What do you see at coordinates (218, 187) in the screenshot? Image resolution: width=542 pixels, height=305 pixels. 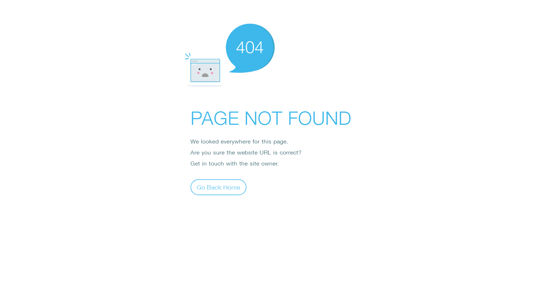 I see `Go Back Home` at bounding box center [218, 187].